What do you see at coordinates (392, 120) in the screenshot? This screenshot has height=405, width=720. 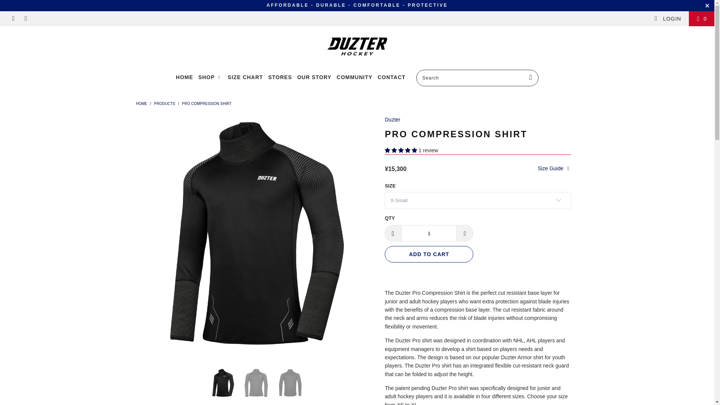 I see `Duzter` at bounding box center [392, 120].